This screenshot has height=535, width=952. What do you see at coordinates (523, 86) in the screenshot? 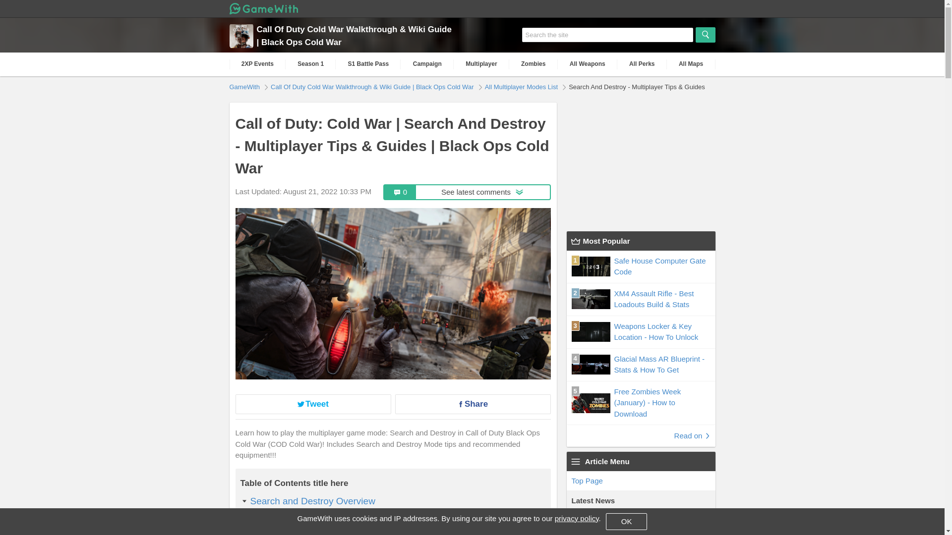
I see `All Multiplayer Modes List` at bounding box center [523, 86].